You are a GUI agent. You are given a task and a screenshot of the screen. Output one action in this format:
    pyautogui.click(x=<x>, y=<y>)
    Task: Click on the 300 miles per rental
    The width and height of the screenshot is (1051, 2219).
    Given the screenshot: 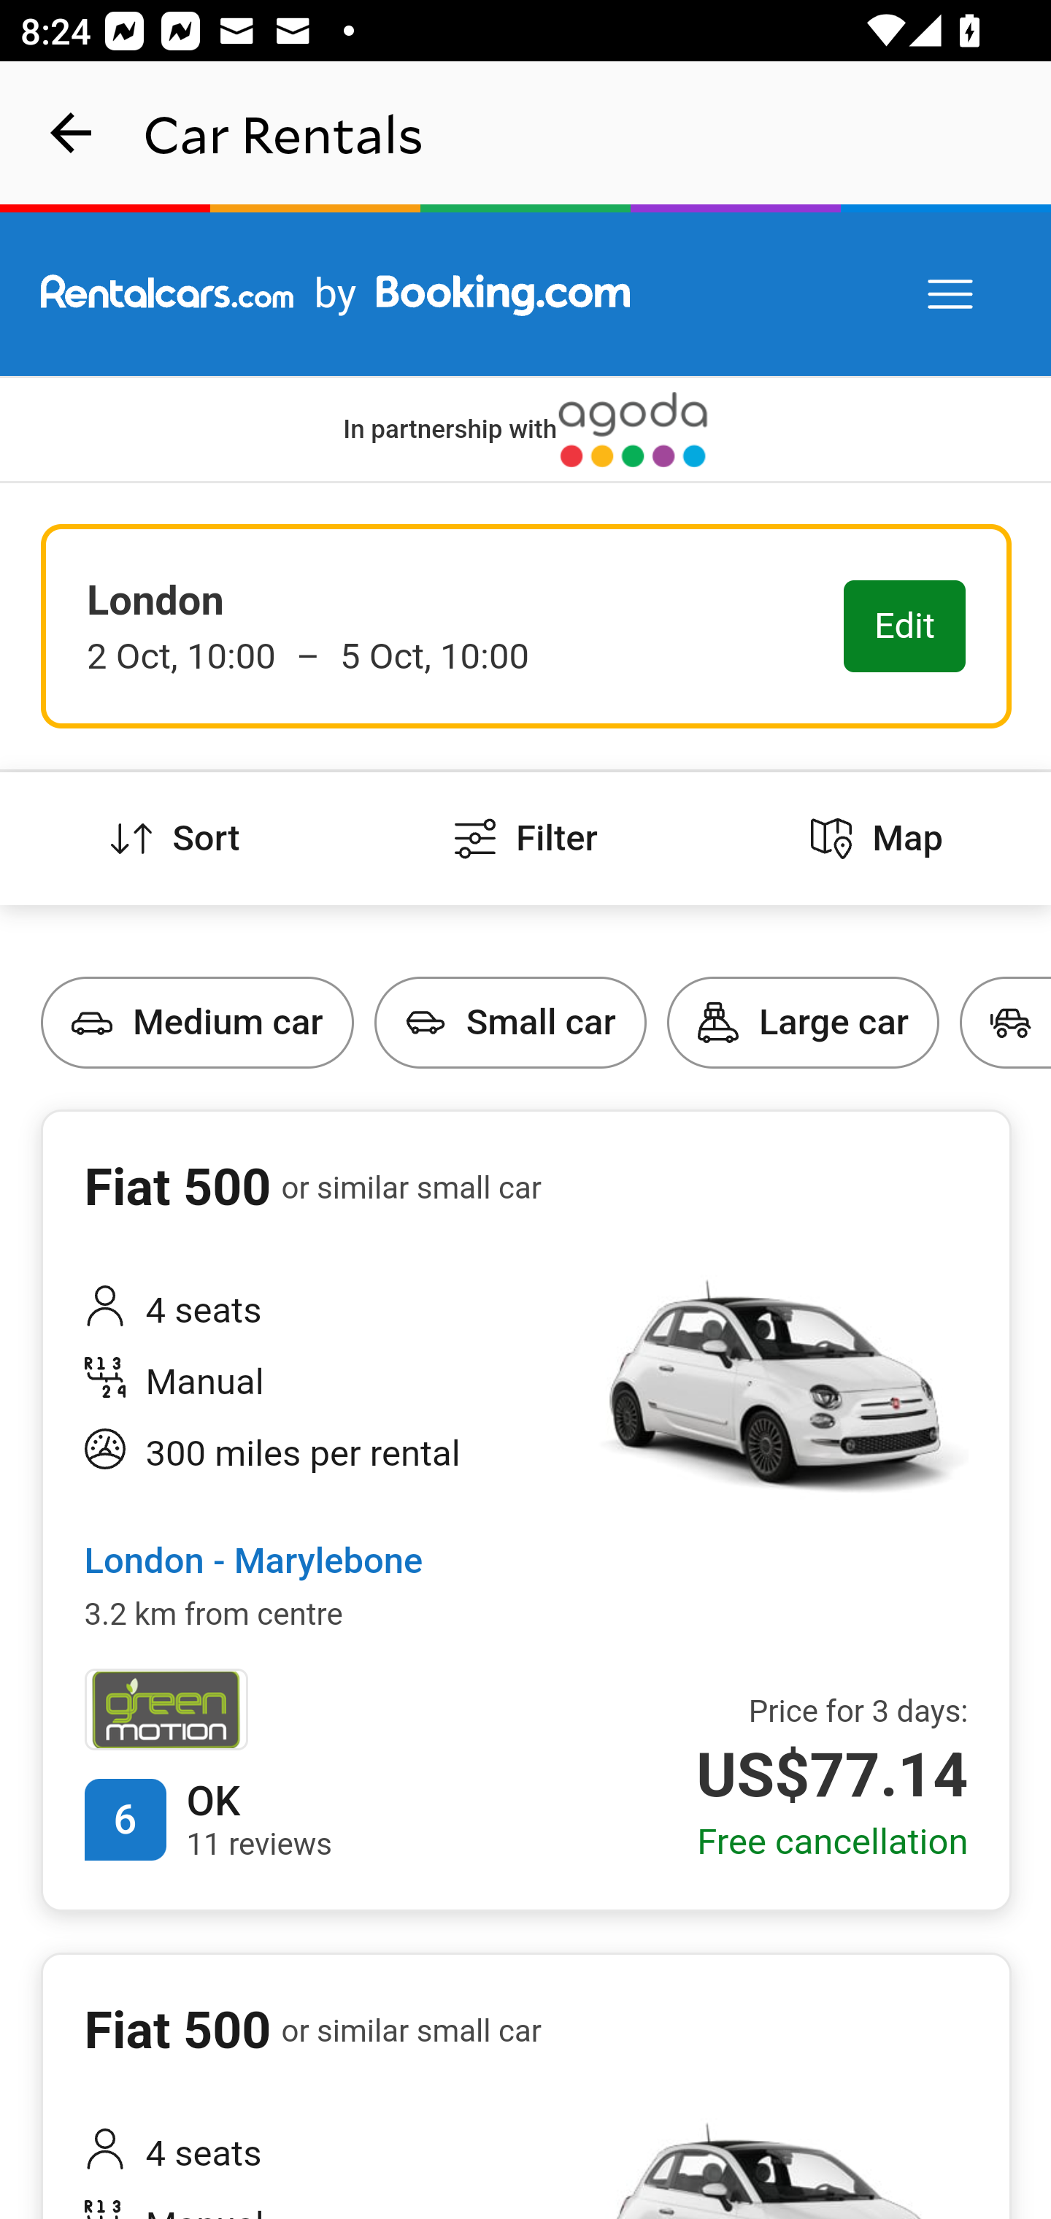 What is the action you would take?
    pyautogui.click(x=320, y=1455)
    